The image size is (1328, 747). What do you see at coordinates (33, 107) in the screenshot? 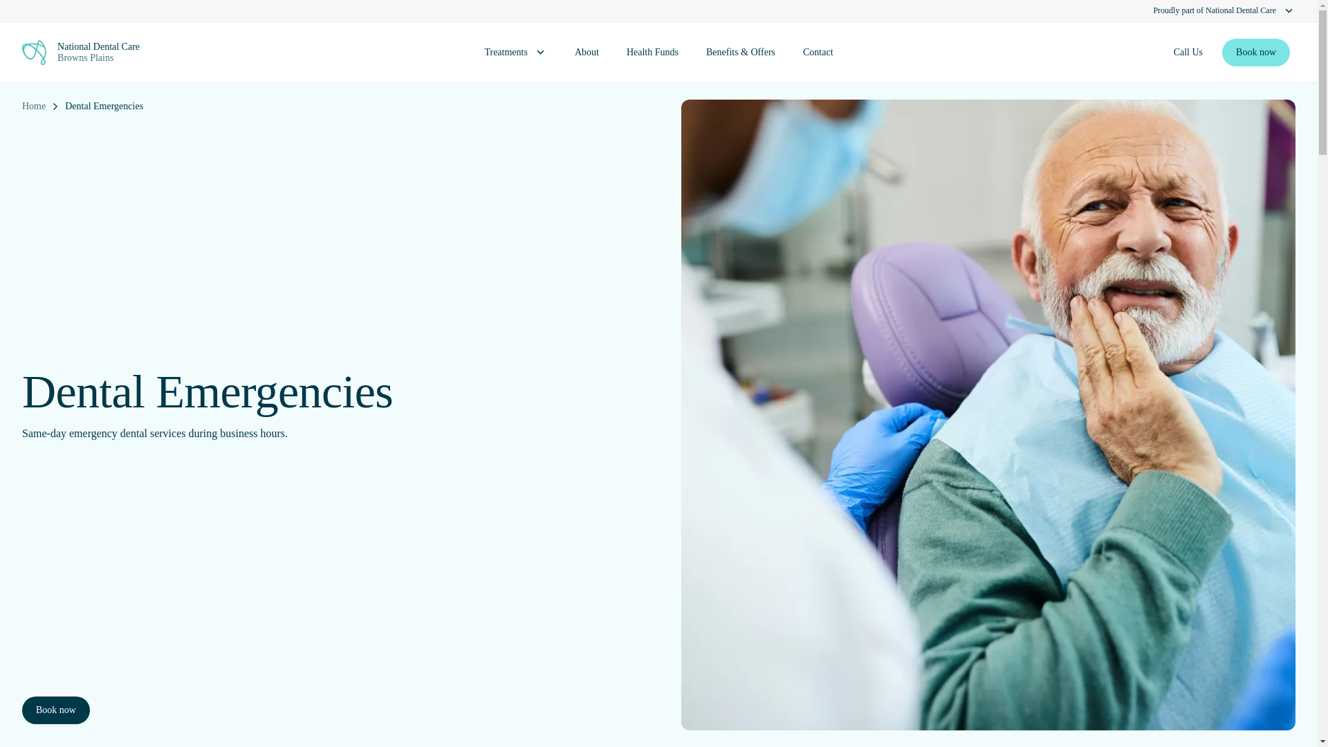
I see `Home` at bounding box center [33, 107].